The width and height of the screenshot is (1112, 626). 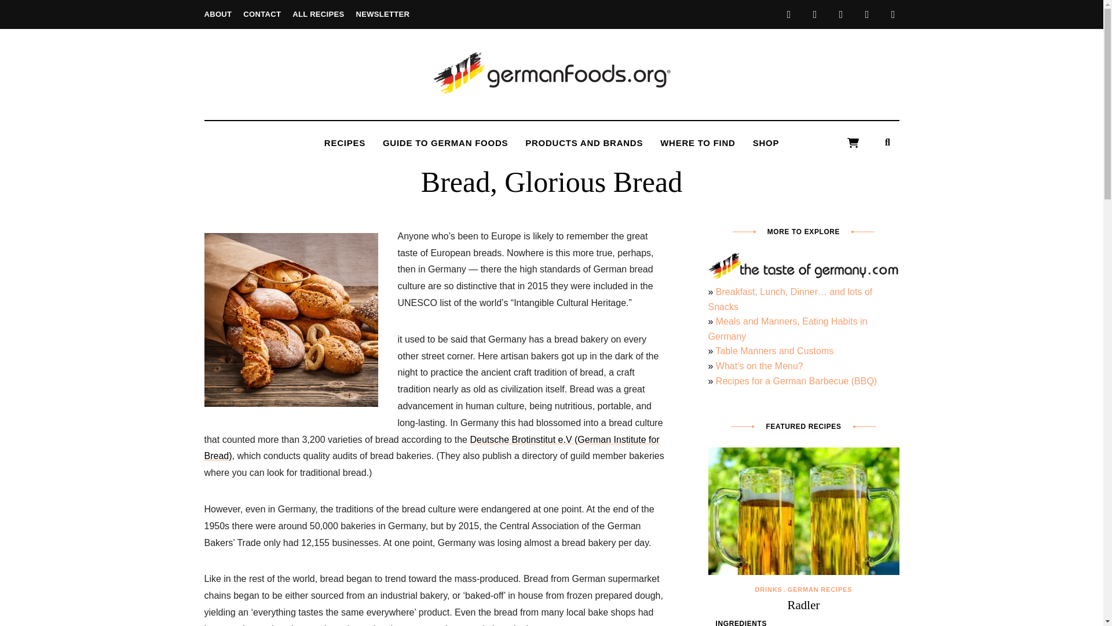 What do you see at coordinates (445, 143) in the screenshot?
I see `GUIDE TO GERMAN FOODS` at bounding box center [445, 143].